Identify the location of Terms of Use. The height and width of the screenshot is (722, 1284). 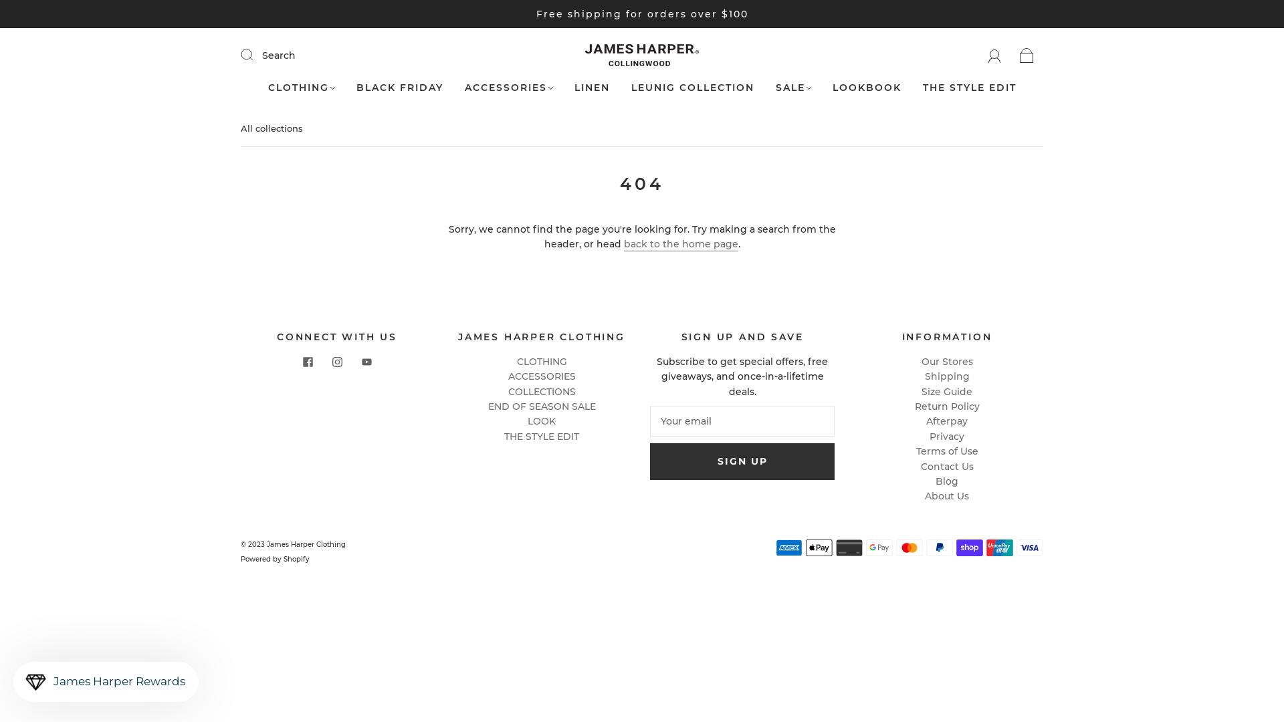
(947, 451).